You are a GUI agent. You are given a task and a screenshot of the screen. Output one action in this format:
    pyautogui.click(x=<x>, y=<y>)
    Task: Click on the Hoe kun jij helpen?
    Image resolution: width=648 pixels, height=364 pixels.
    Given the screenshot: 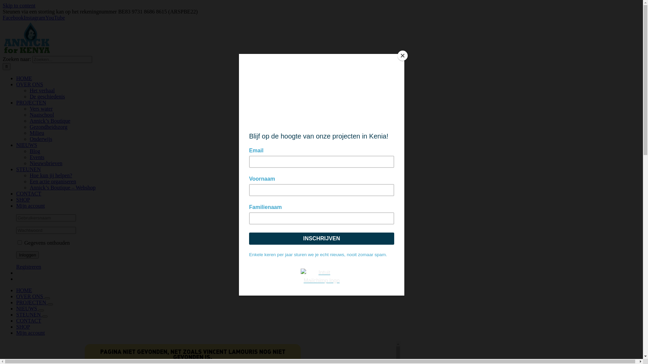 What is the action you would take?
    pyautogui.click(x=51, y=175)
    